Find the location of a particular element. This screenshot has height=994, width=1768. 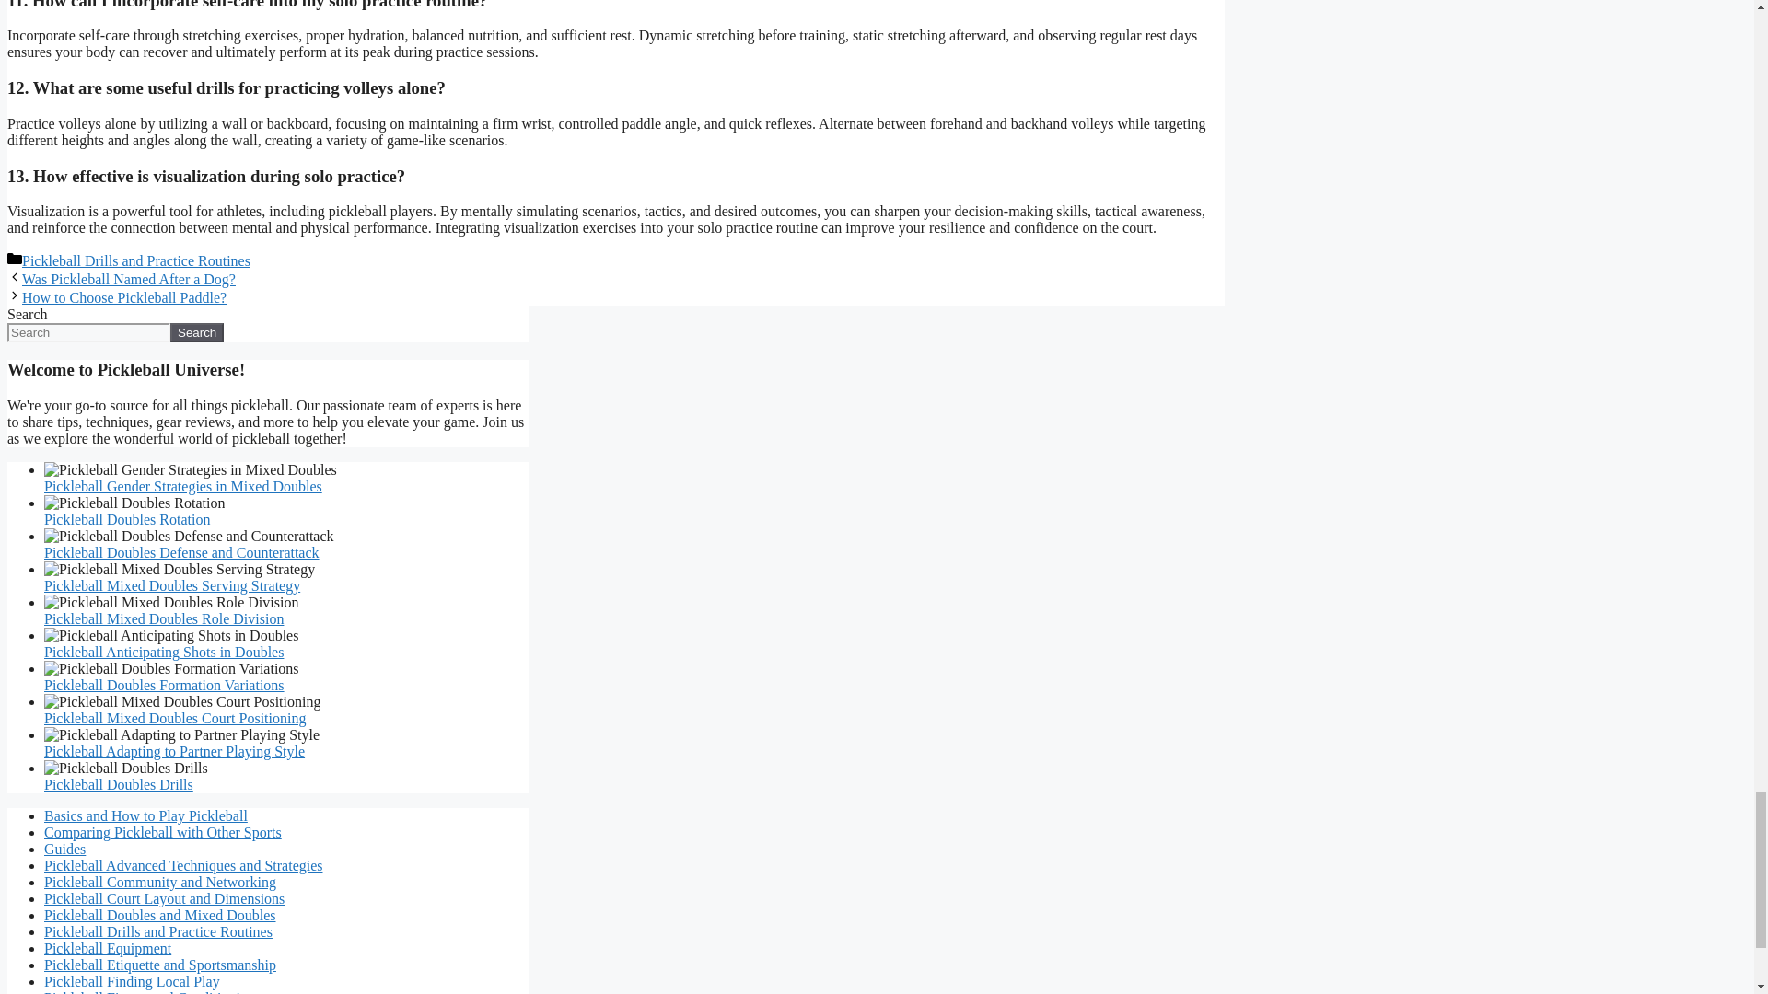

Pickleball Doubles Formation Variations is located at coordinates (164, 685).